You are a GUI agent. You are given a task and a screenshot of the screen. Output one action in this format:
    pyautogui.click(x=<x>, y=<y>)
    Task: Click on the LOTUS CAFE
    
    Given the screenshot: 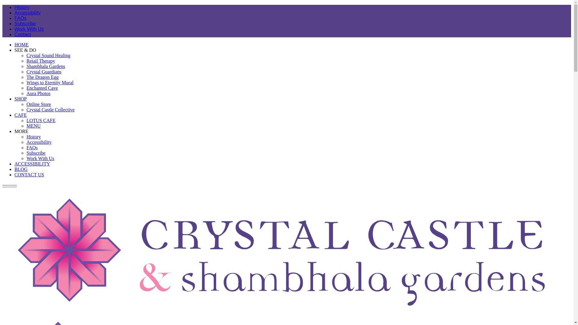 What is the action you would take?
    pyautogui.click(x=41, y=120)
    